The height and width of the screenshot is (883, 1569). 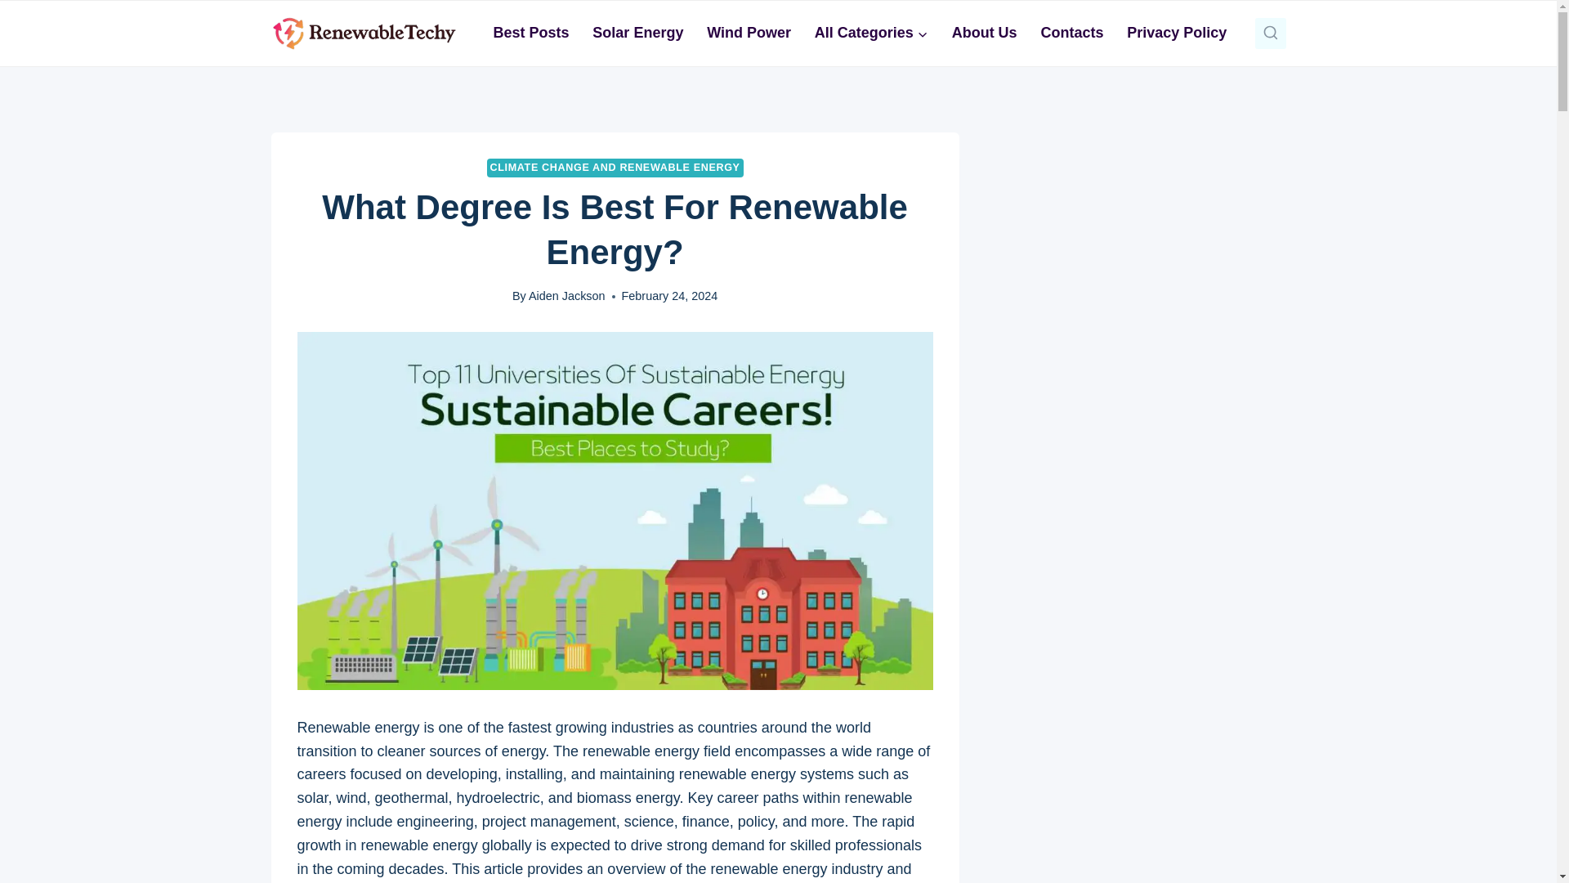 What do you see at coordinates (567, 296) in the screenshot?
I see `Aiden Jackson` at bounding box center [567, 296].